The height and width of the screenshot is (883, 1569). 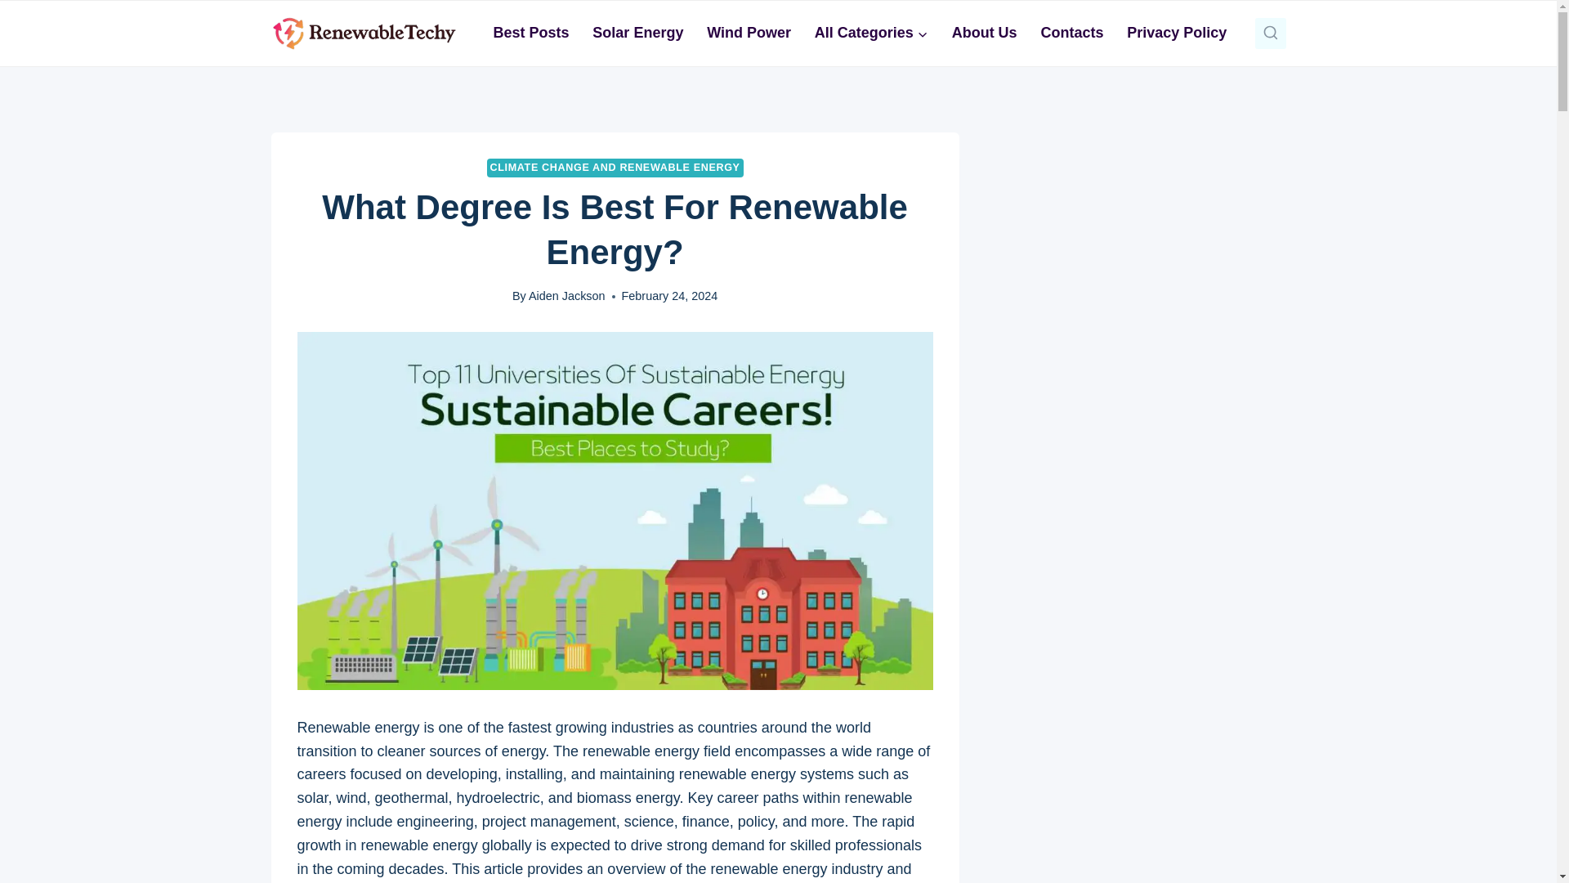 What do you see at coordinates (567, 296) in the screenshot?
I see `Aiden Jackson` at bounding box center [567, 296].